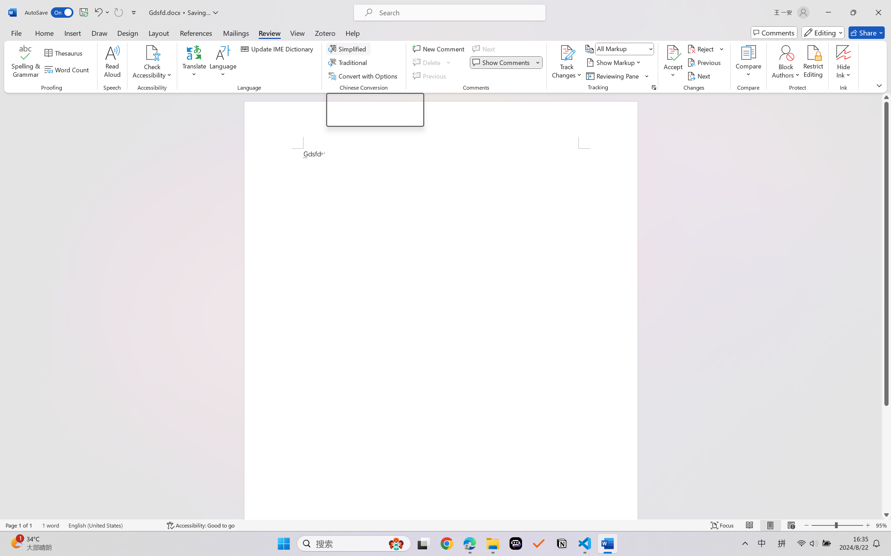  What do you see at coordinates (882, 525) in the screenshot?
I see `Zoom 95%` at bounding box center [882, 525].